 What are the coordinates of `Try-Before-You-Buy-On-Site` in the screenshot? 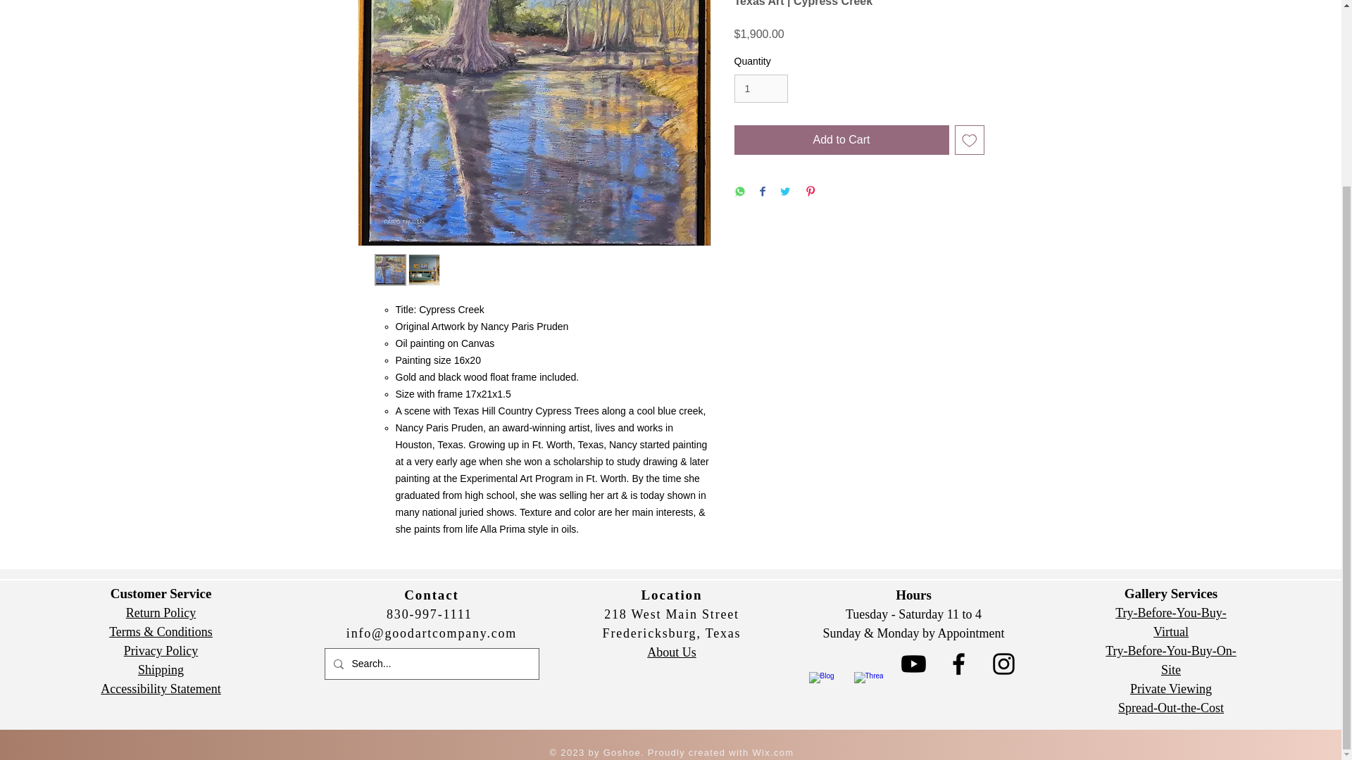 It's located at (1171, 660).